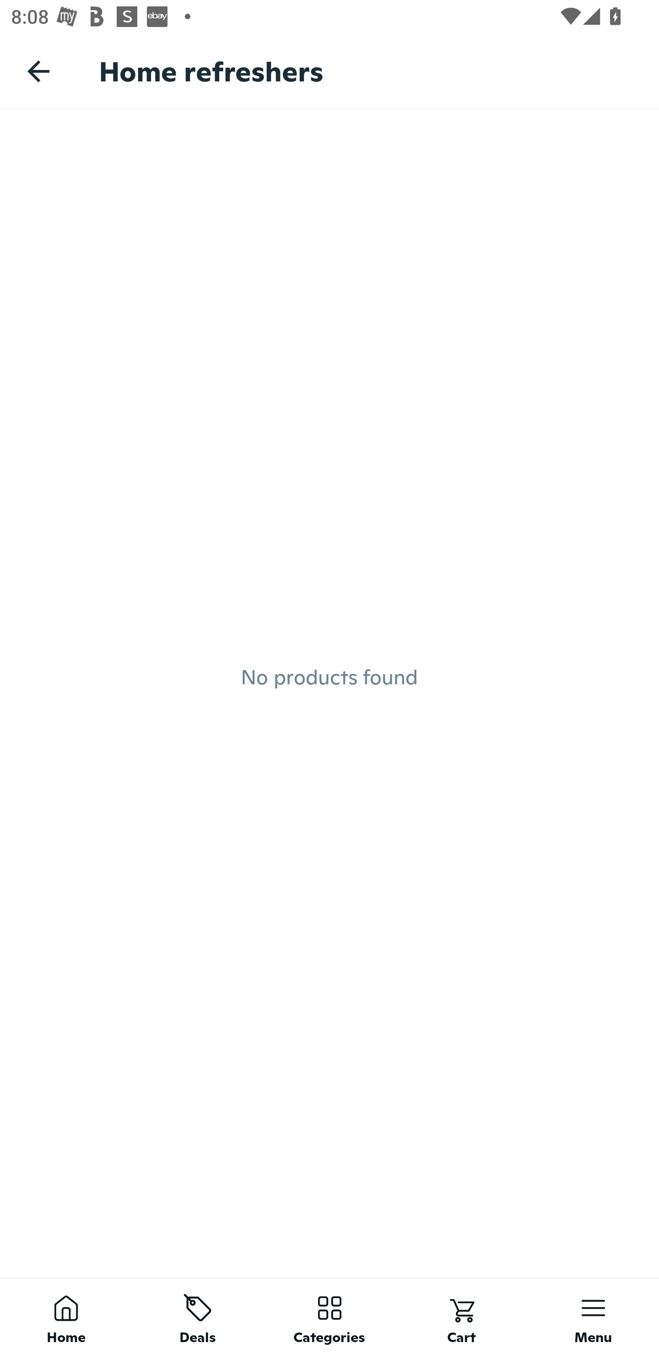 The width and height of the screenshot is (659, 1354). I want to click on Deals, so click(198, 1316).